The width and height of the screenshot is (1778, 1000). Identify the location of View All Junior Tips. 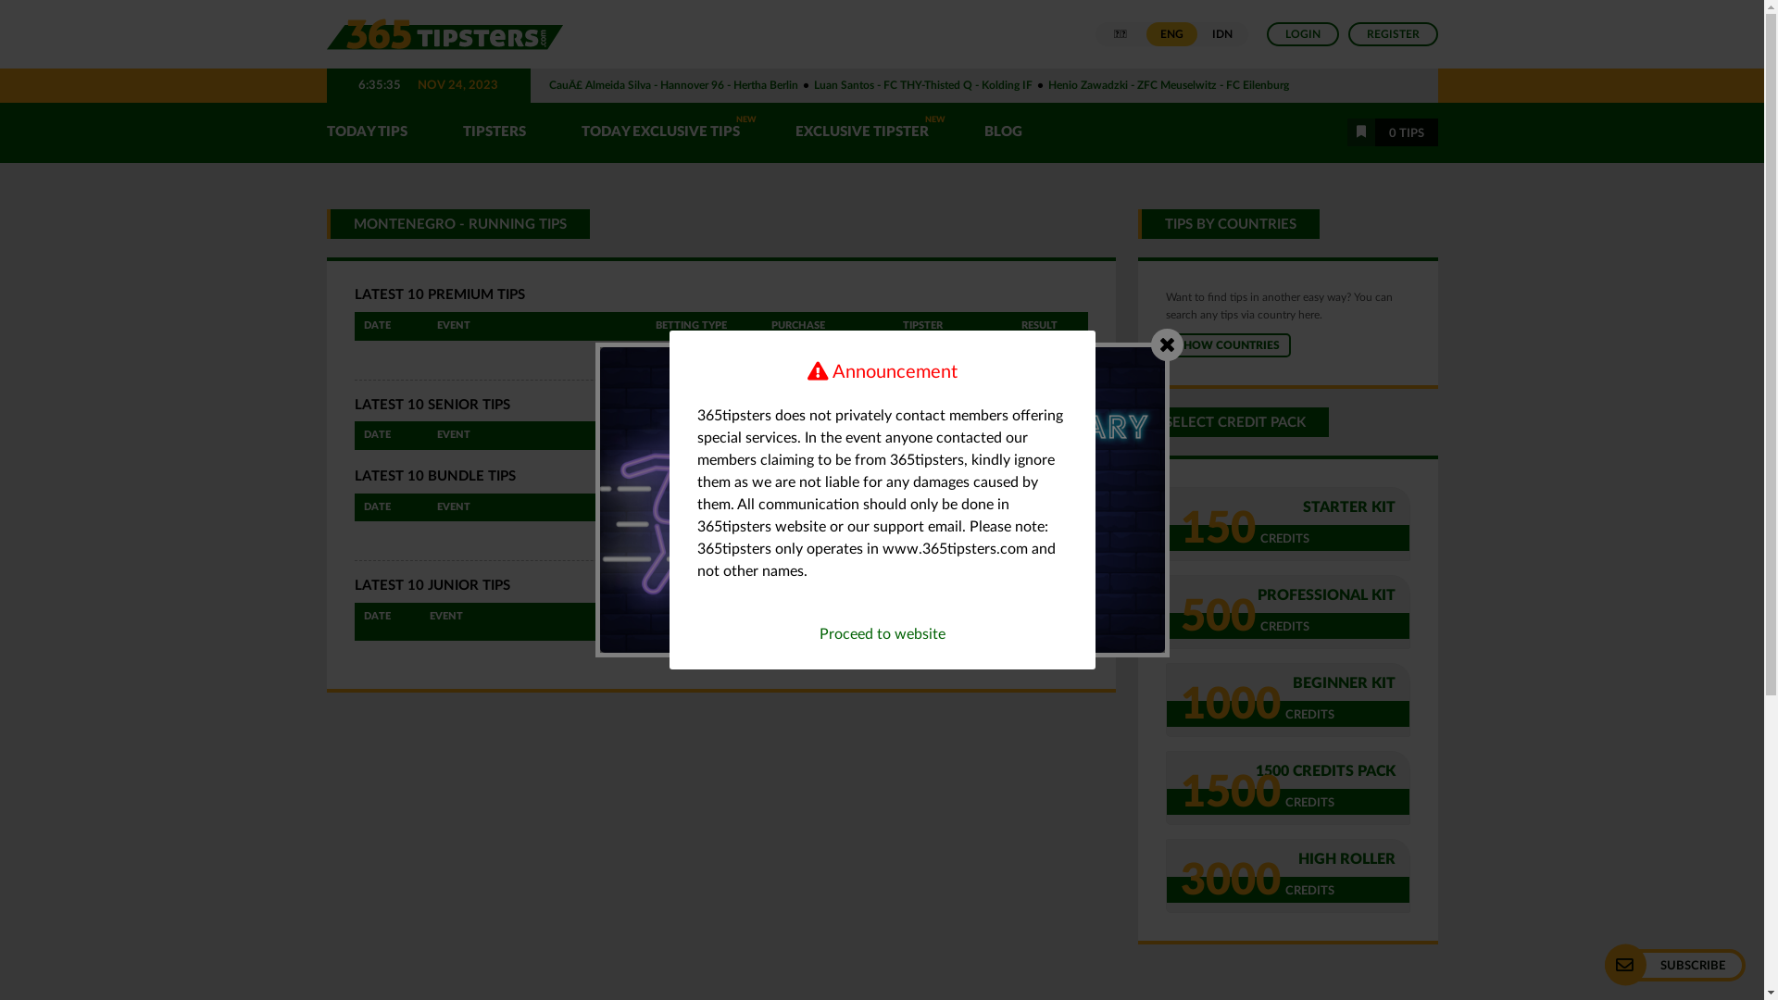
(1039, 656).